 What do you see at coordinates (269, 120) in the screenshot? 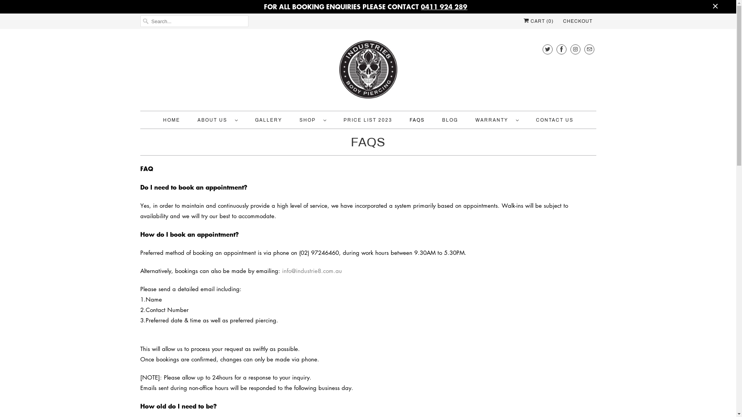
I see `GALLERY` at bounding box center [269, 120].